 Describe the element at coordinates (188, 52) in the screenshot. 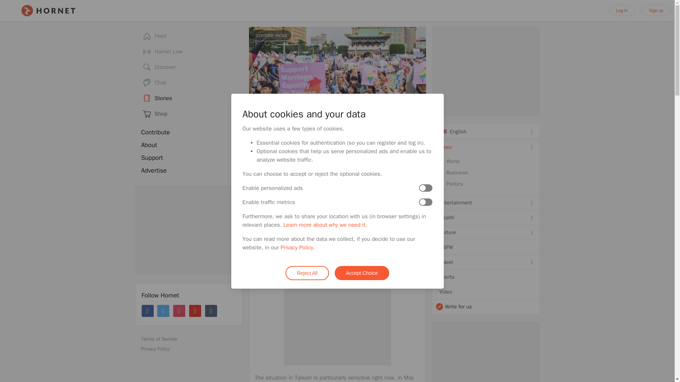

I see `Hornet Live` at that location.